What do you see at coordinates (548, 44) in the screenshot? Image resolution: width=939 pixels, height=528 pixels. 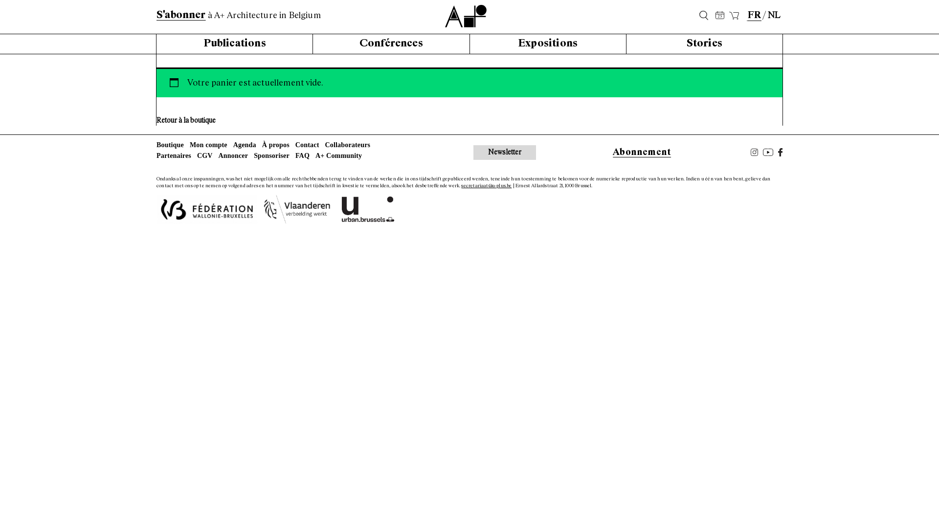 I see `Expositions` at bounding box center [548, 44].